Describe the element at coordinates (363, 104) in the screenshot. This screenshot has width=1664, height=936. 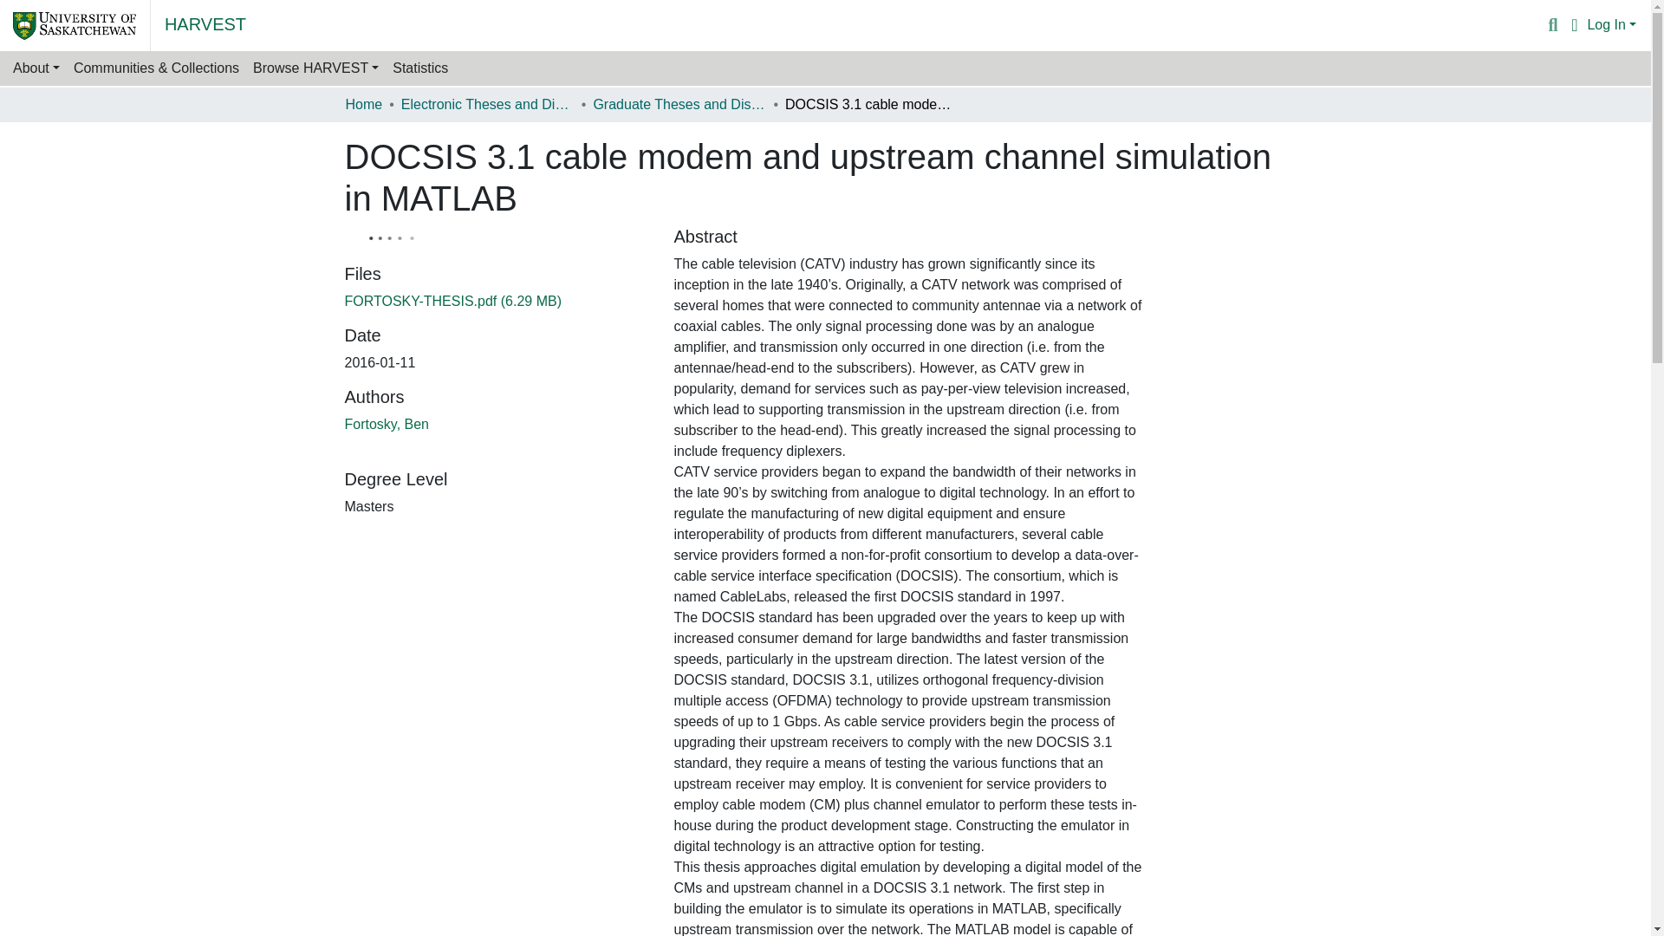
I see `Home` at that location.